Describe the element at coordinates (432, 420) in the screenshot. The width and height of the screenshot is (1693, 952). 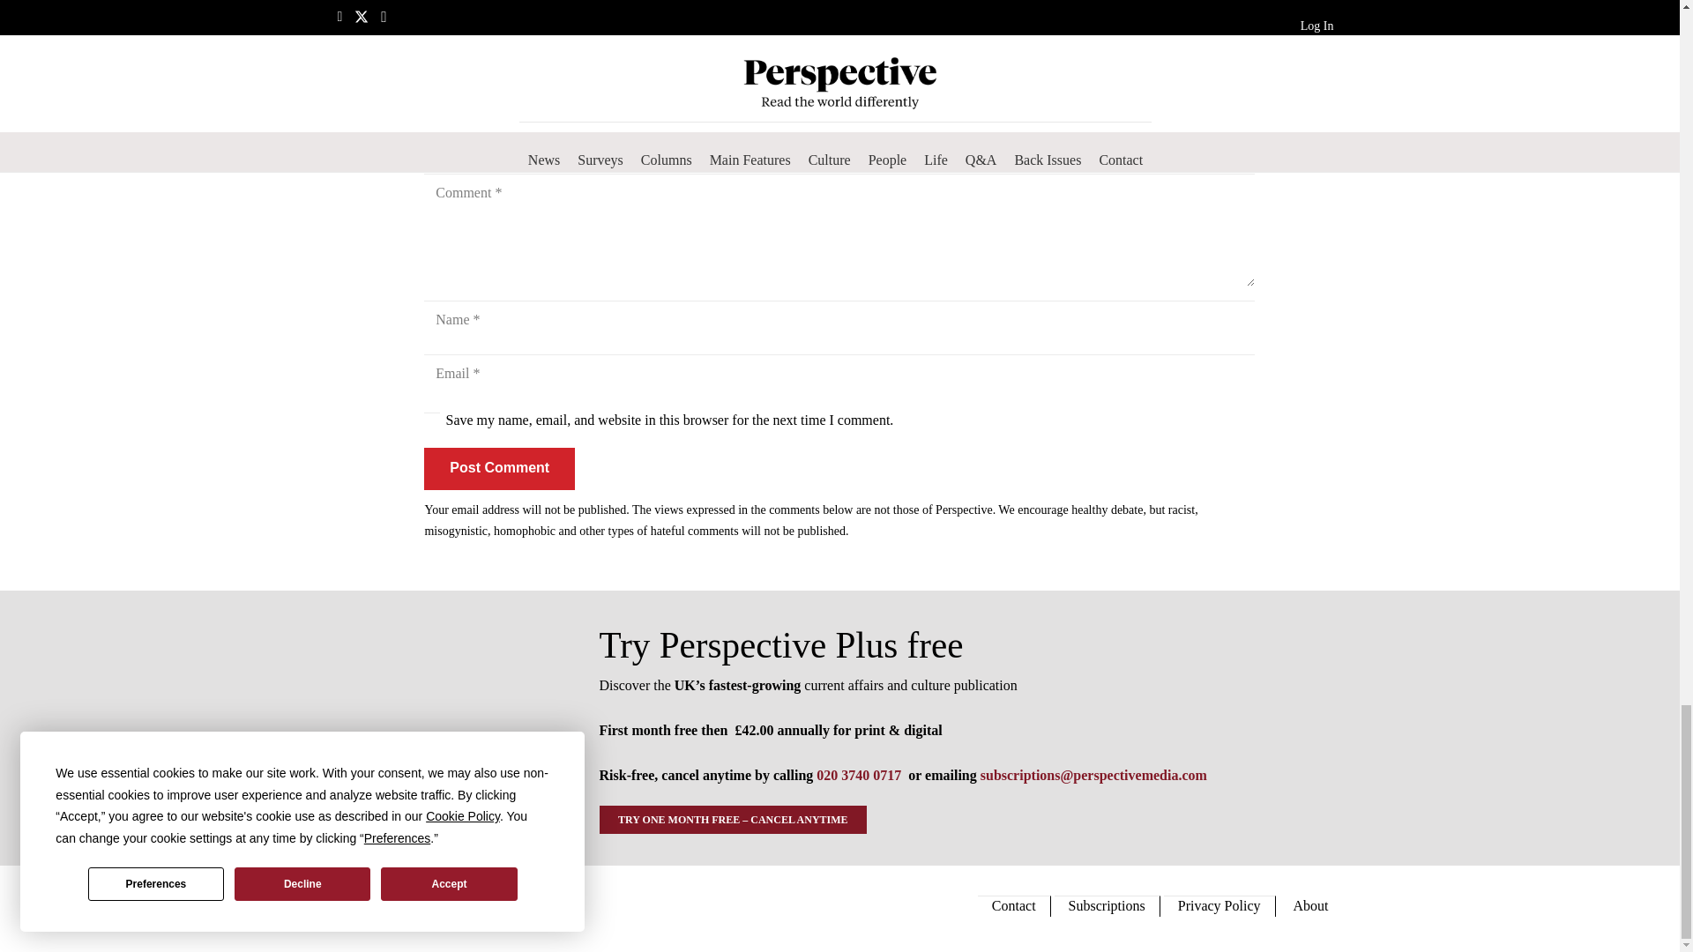
I see `1` at that location.